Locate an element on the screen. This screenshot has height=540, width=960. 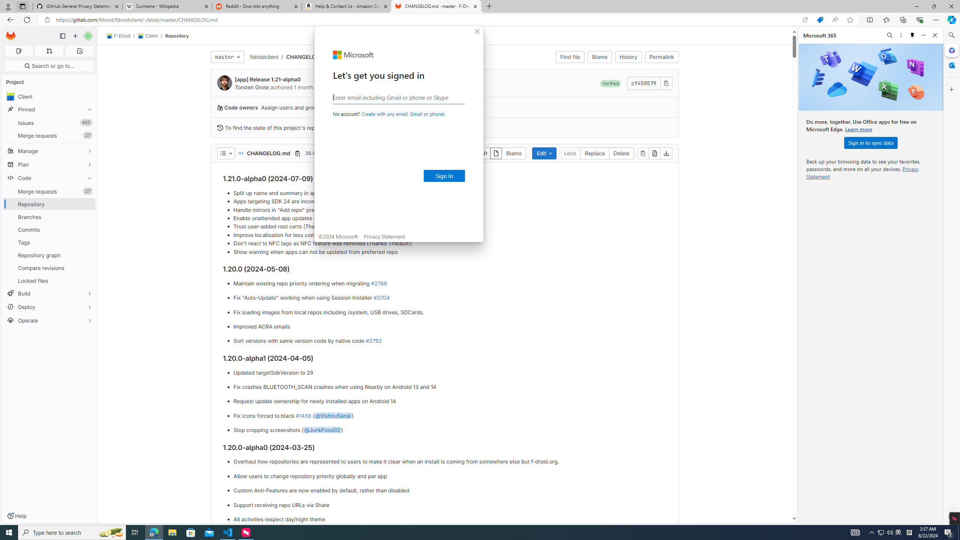
Torsten Grote is located at coordinates (49, 217).